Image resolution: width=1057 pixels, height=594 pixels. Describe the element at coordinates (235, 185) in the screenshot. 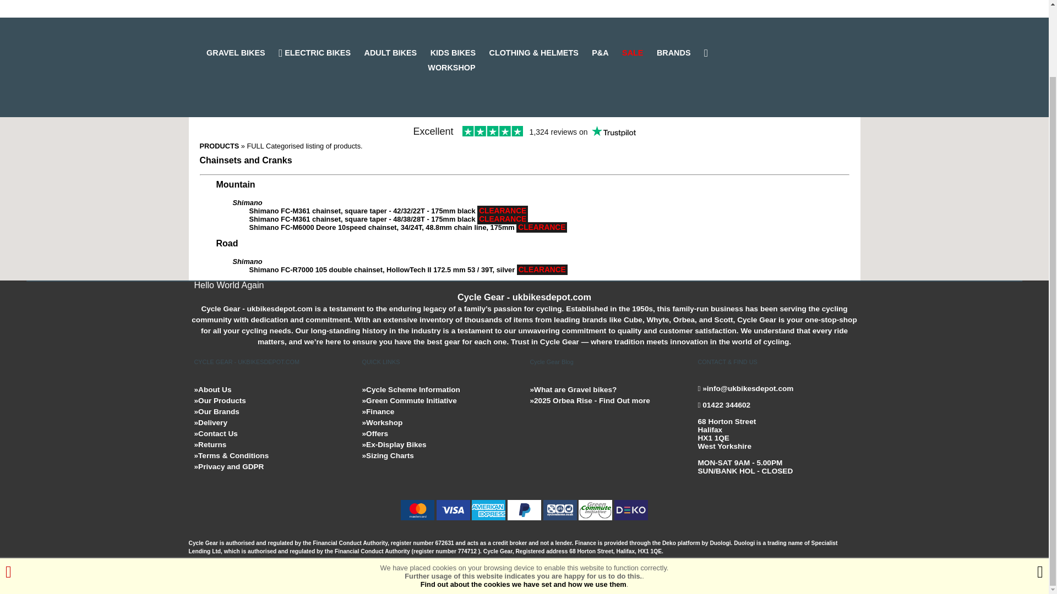

I see `Mountain` at that location.